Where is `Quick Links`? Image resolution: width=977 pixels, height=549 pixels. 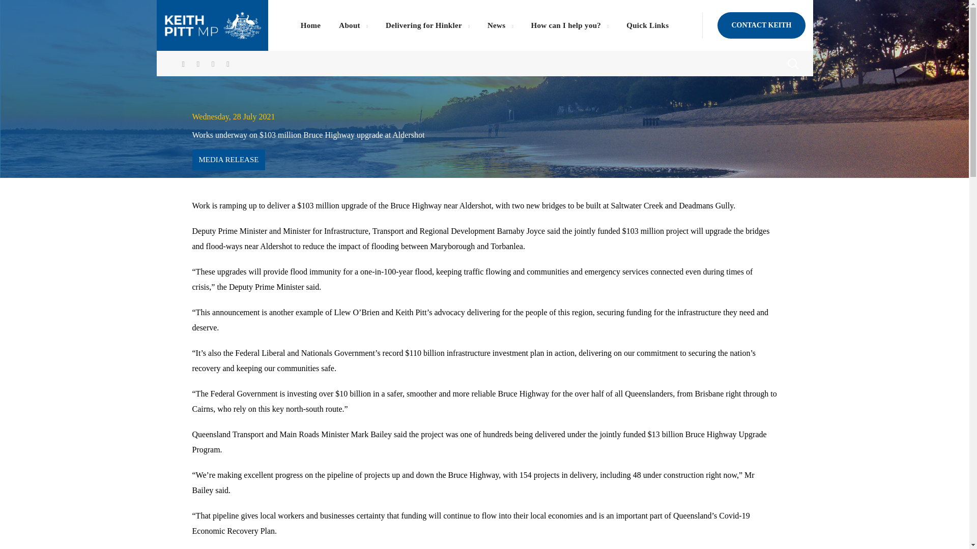
Quick Links is located at coordinates (647, 25).